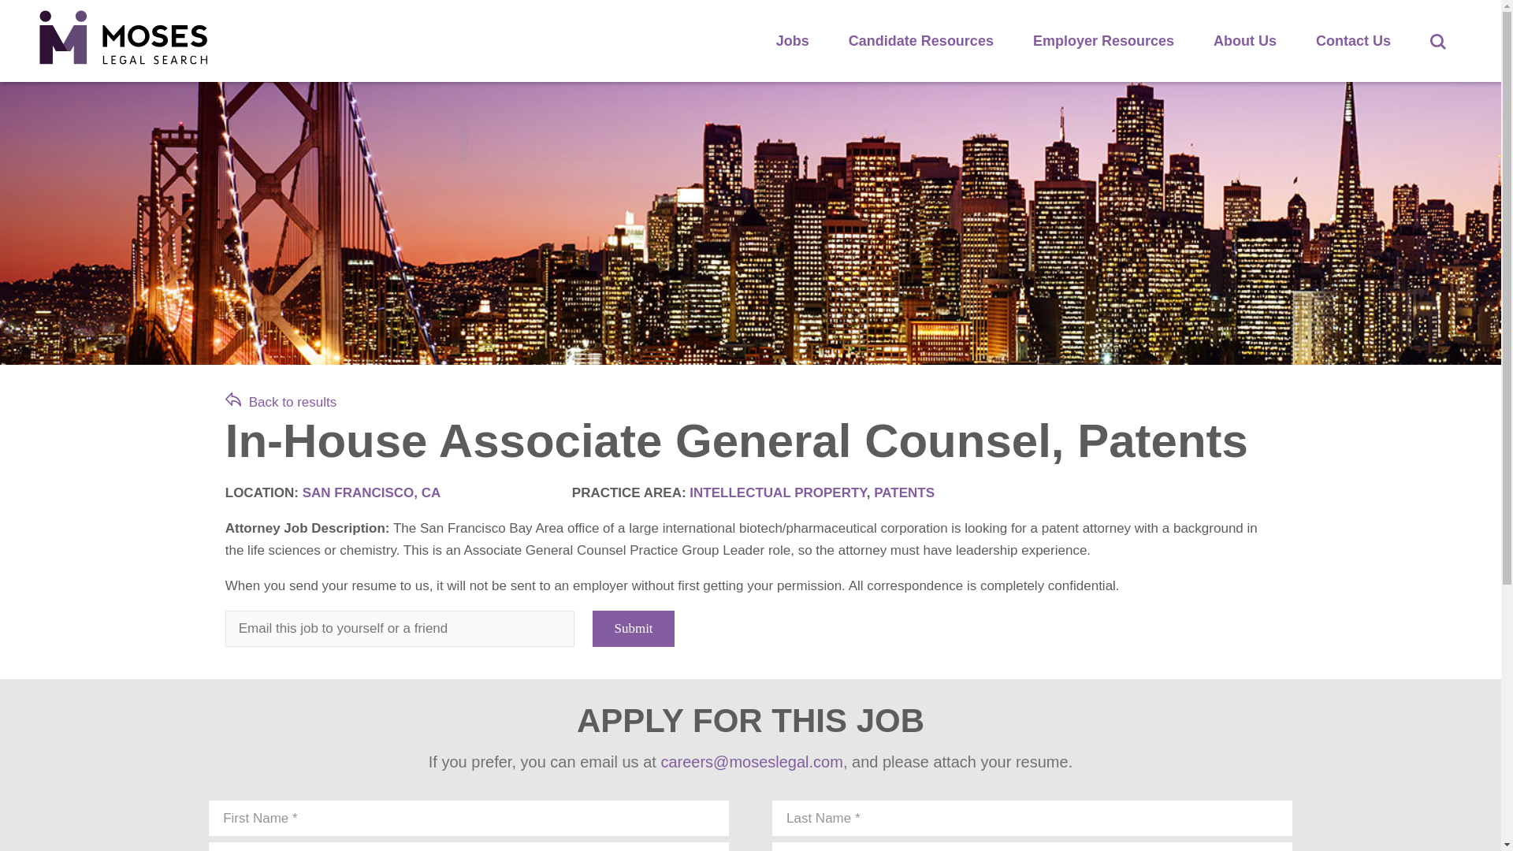  Describe the element at coordinates (633, 629) in the screenshot. I see `Submit` at that location.